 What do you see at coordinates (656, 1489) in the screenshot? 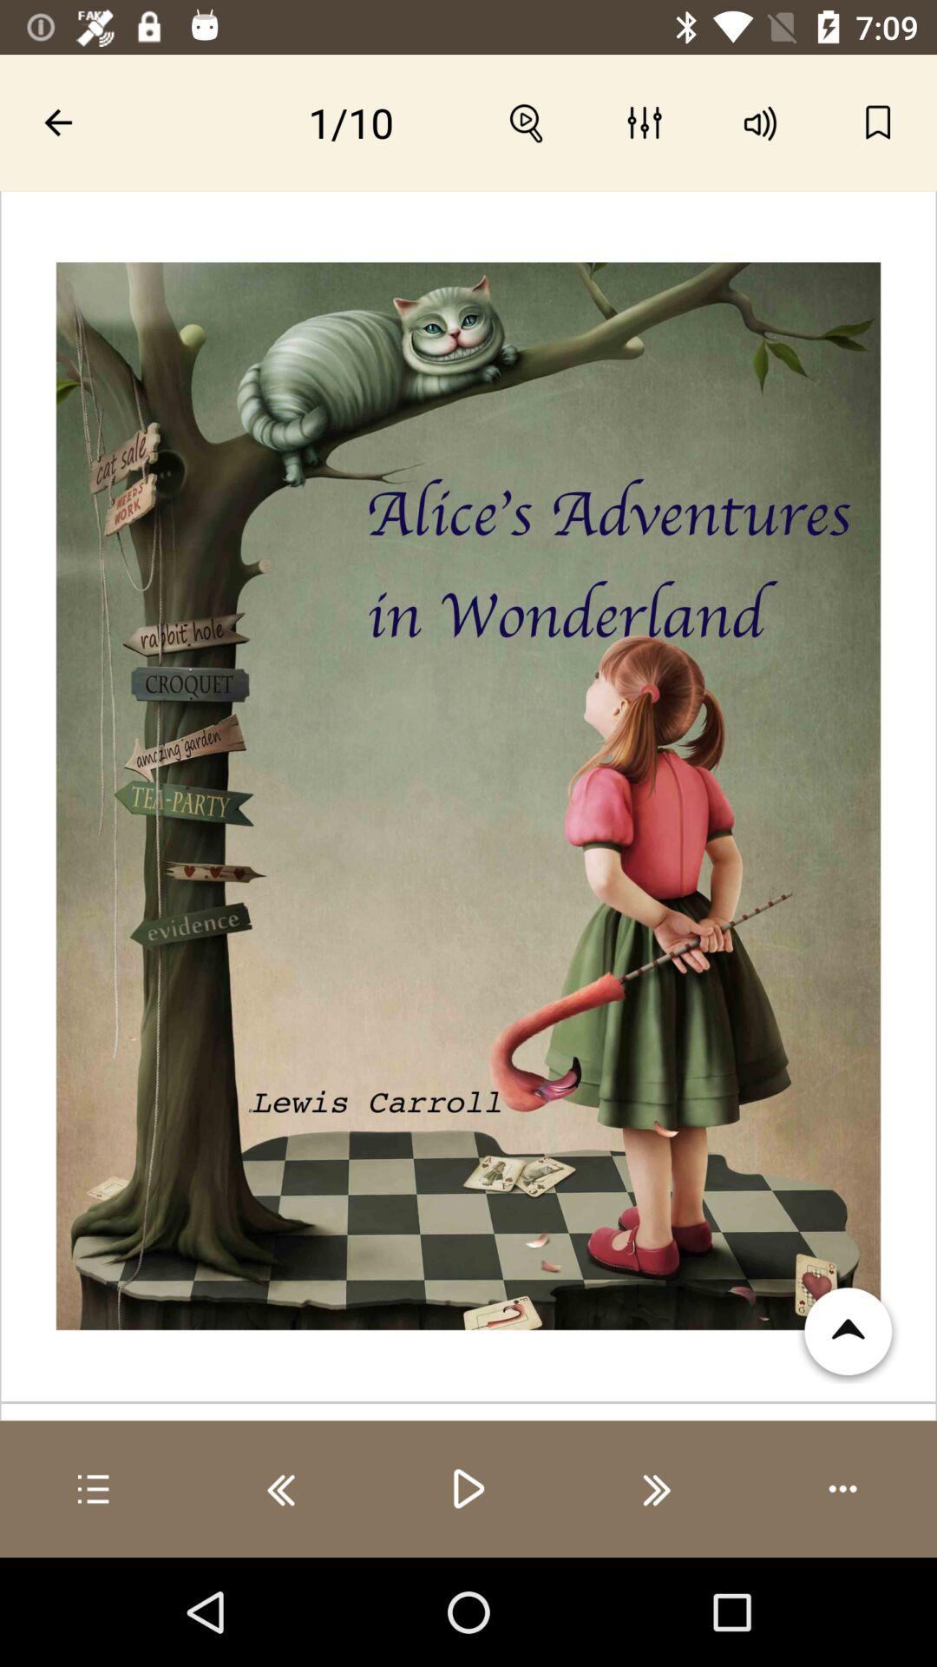
I see `go forward` at bounding box center [656, 1489].